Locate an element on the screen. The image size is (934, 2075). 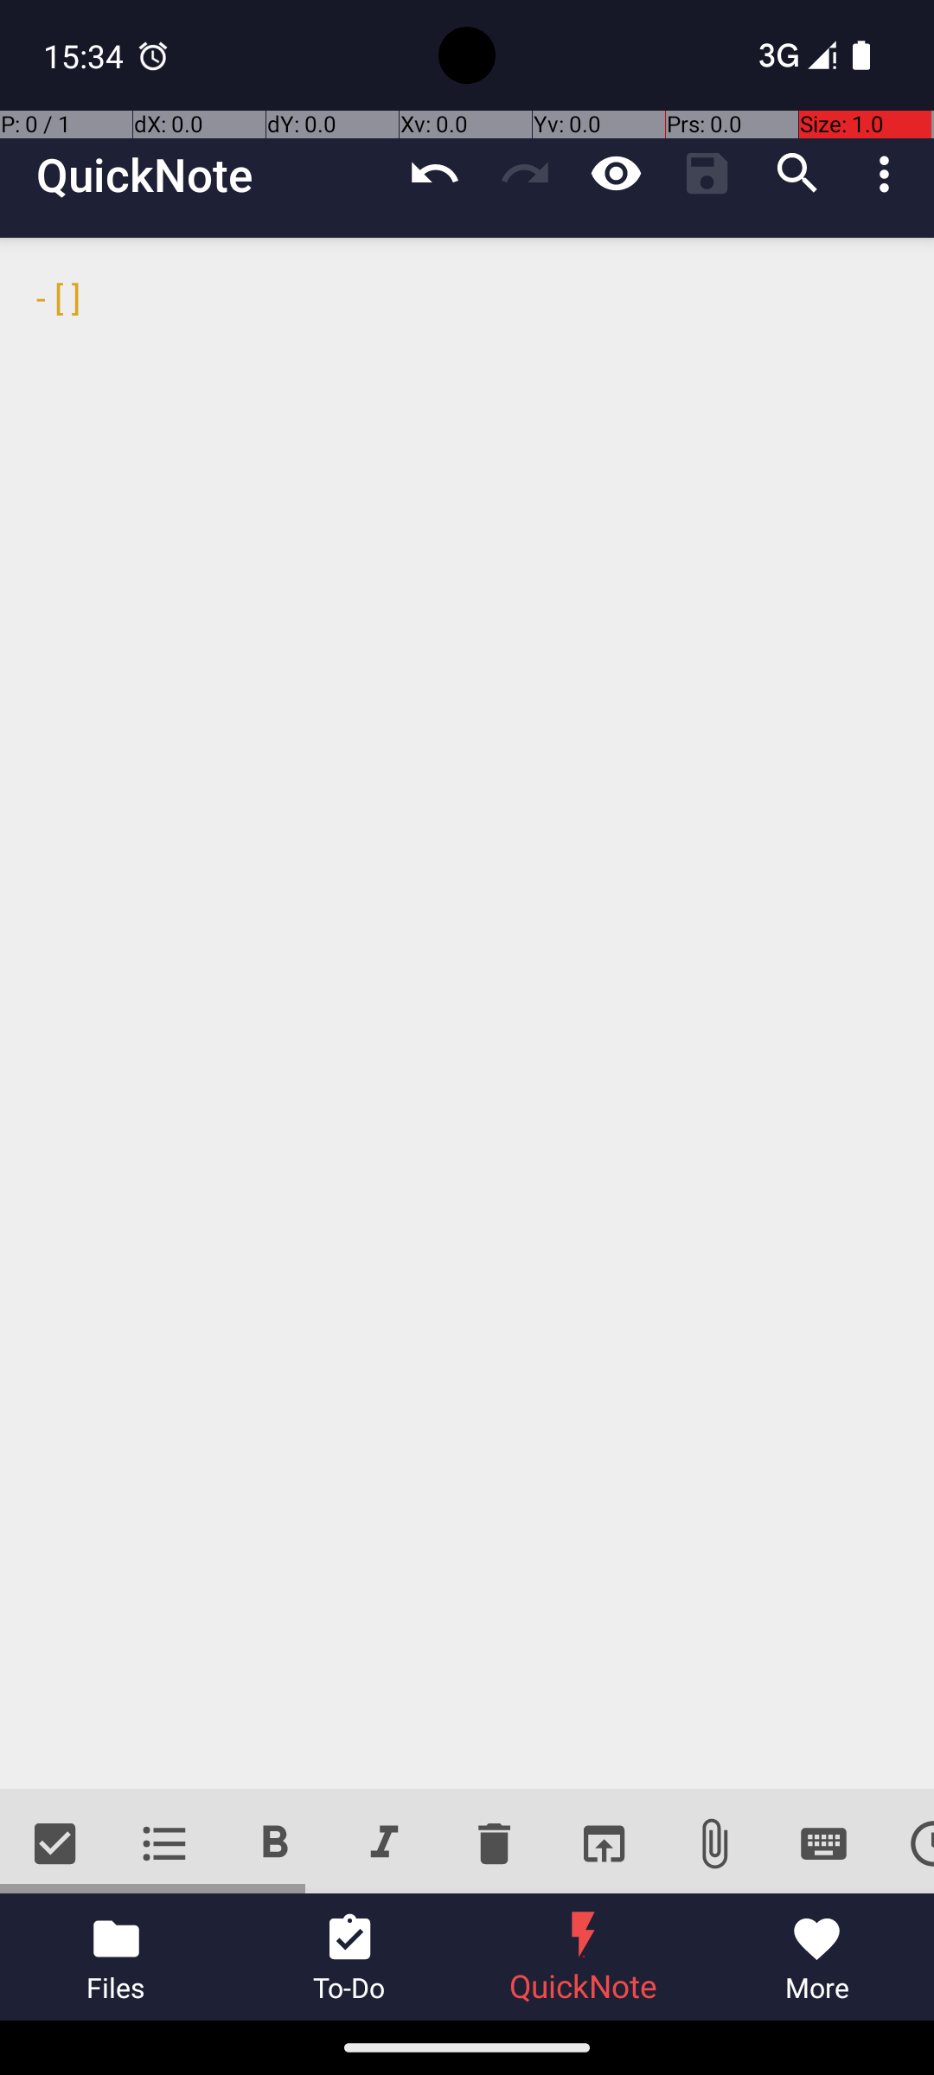
- [ ]  is located at coordinates (467, 1013).